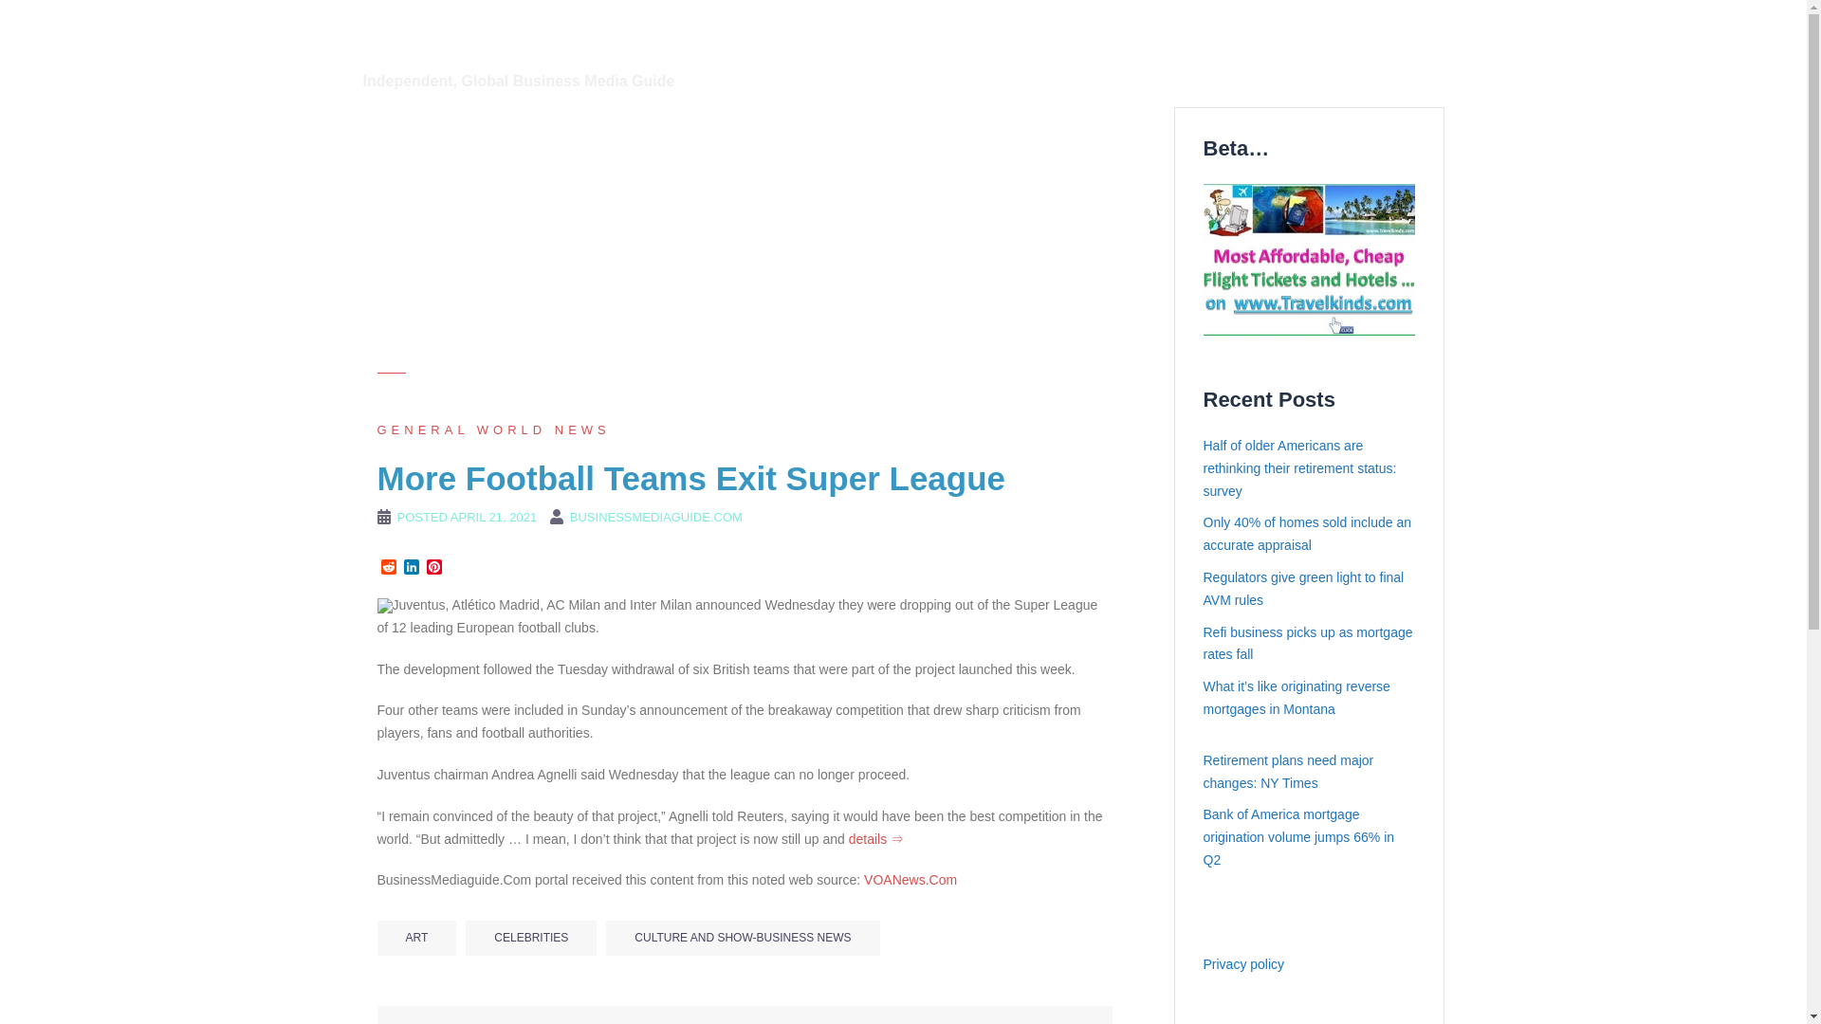 This screenshot has height=1024, width=1821. Describe the element at coordinates (656, 516) in the screenshot. I see `BUSINESSMEDIAGUIDE.COM` at that location.